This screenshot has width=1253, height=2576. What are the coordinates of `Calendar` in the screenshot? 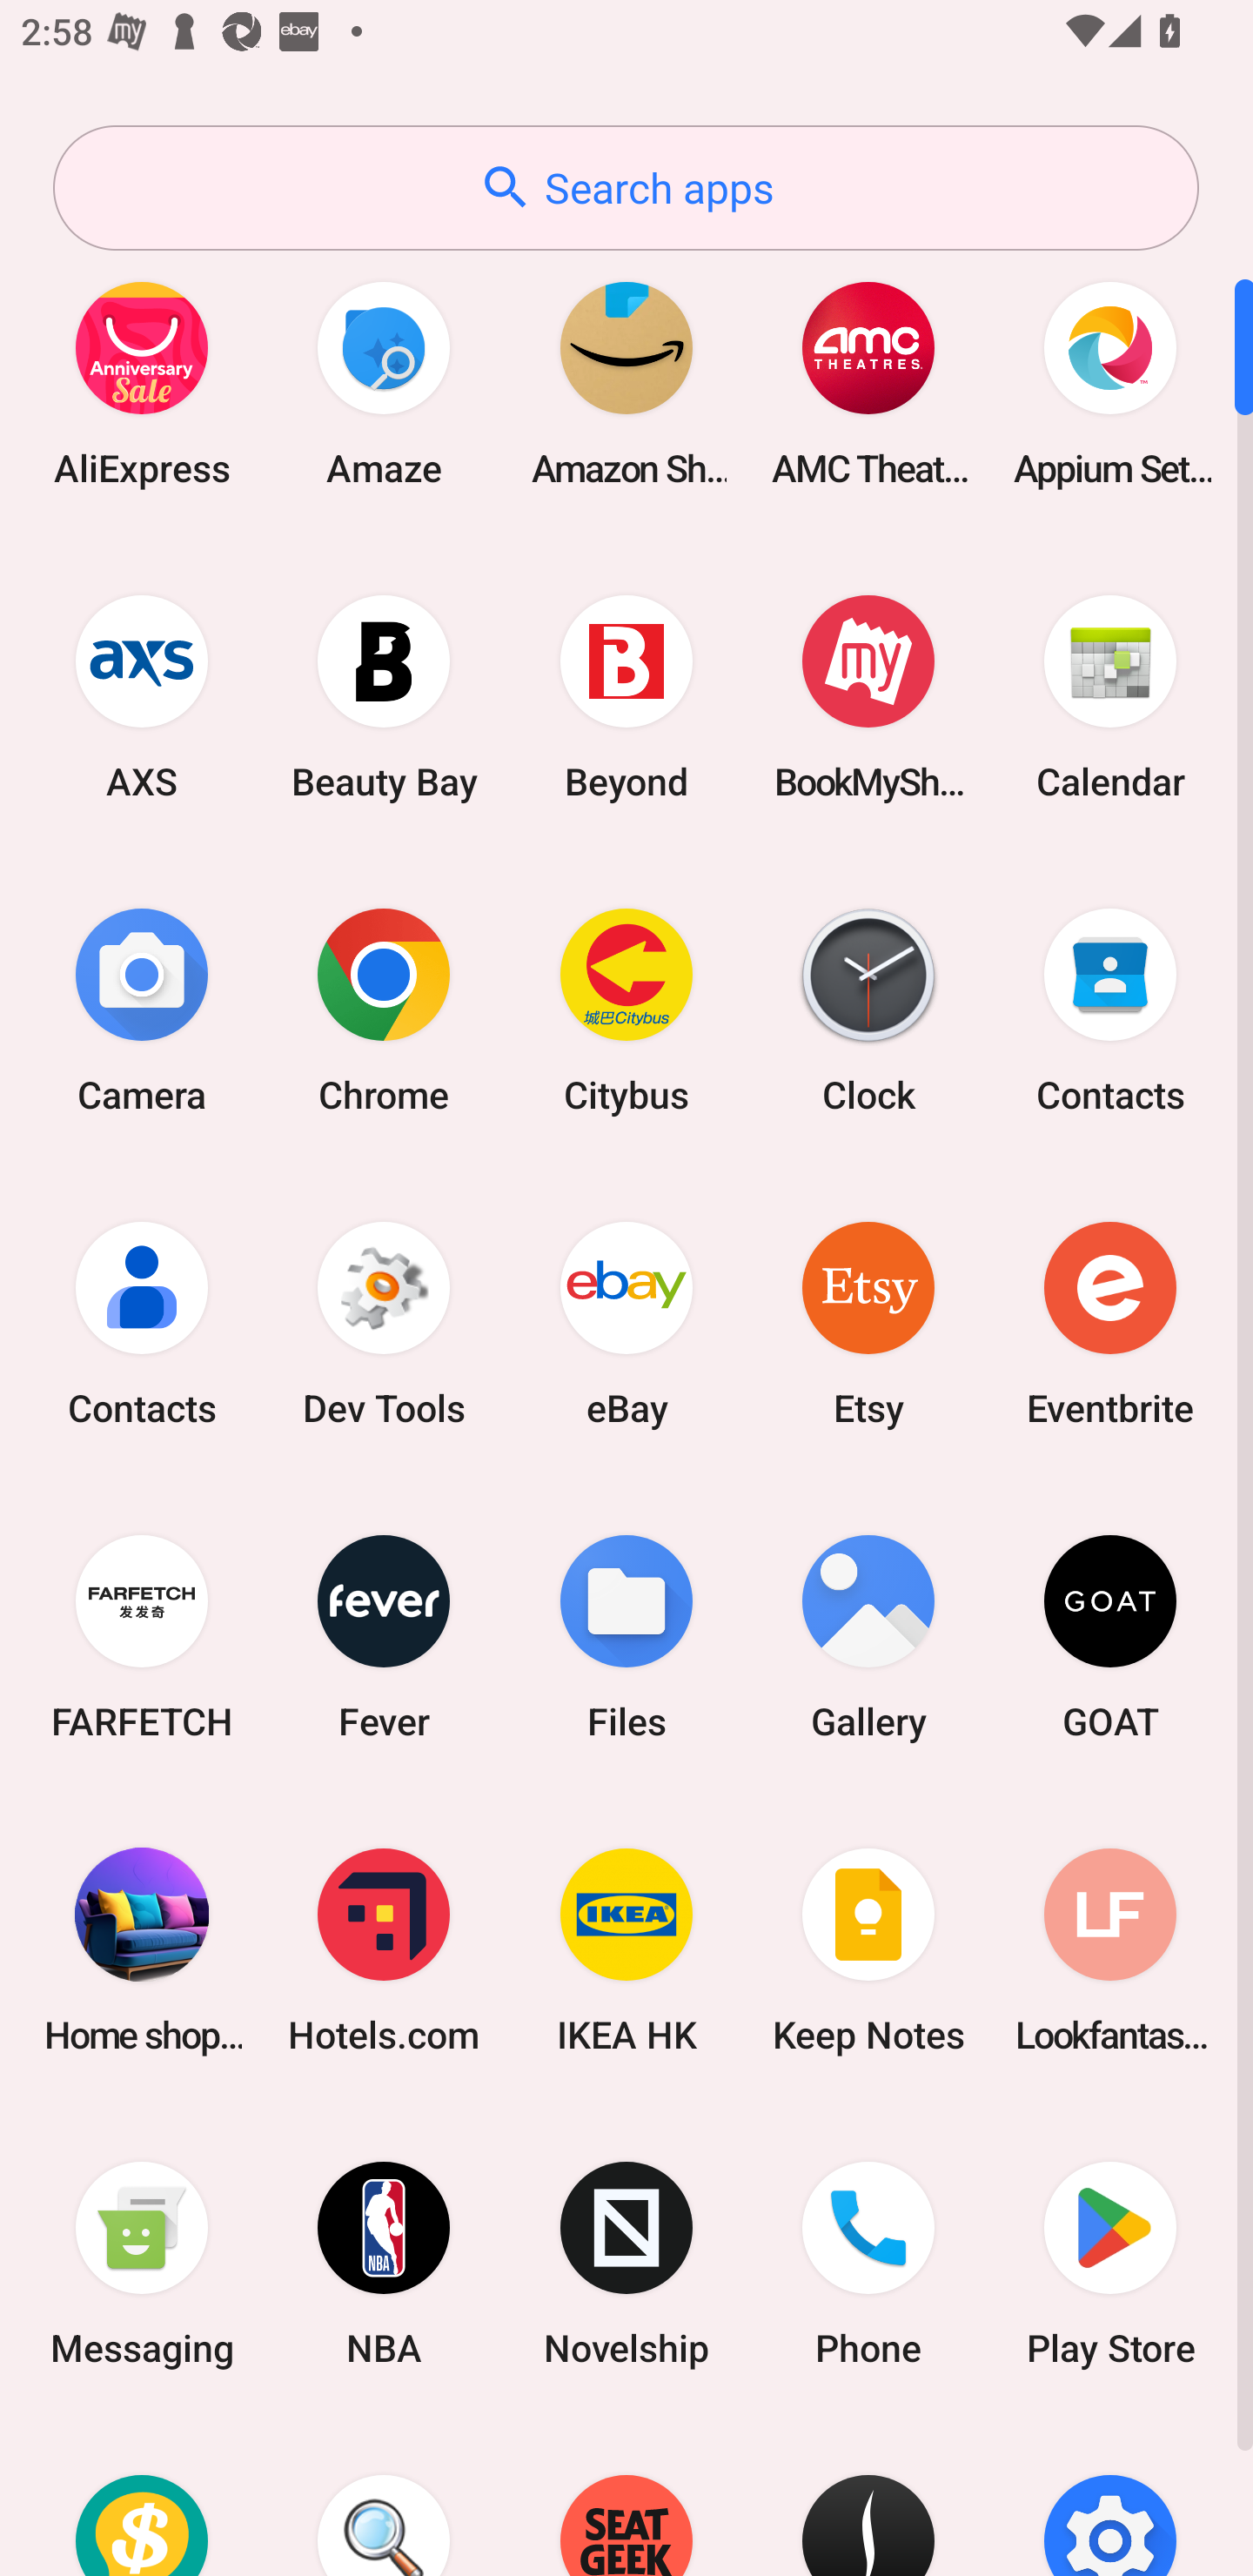 It's located at (1110, 696).